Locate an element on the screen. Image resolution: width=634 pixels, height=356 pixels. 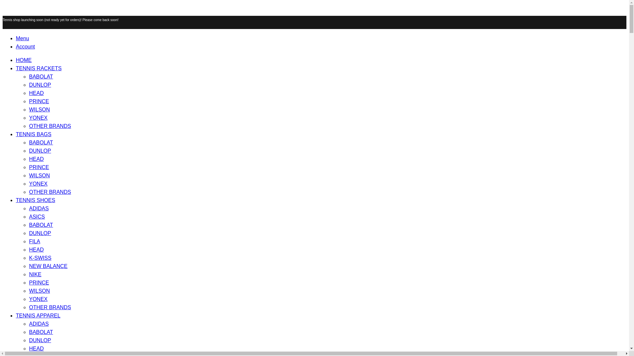
PRINCE is located at coordinates (39, 282).